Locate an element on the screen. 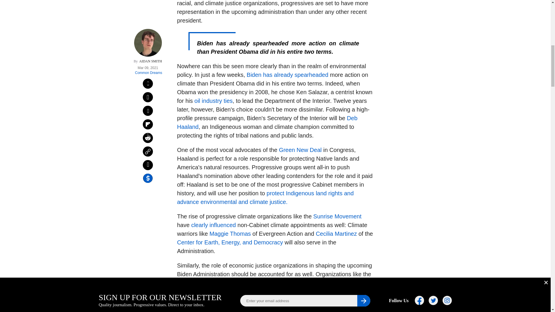 The width and height of the screenshot is (555, 312). Copy this link to clipboard is located at coordinates (148, 90).